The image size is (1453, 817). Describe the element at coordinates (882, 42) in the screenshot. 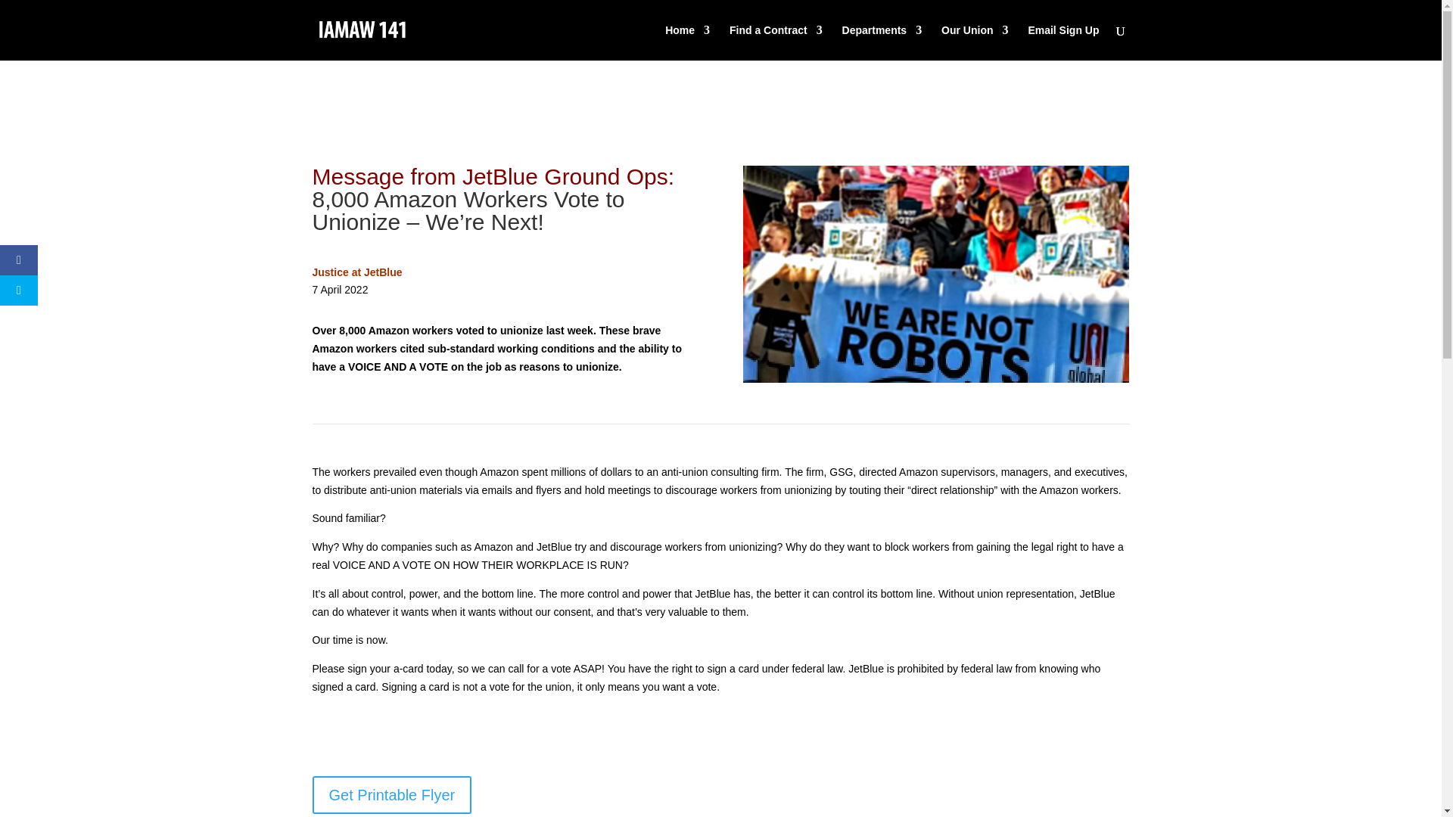

I see `Departments` at that location.